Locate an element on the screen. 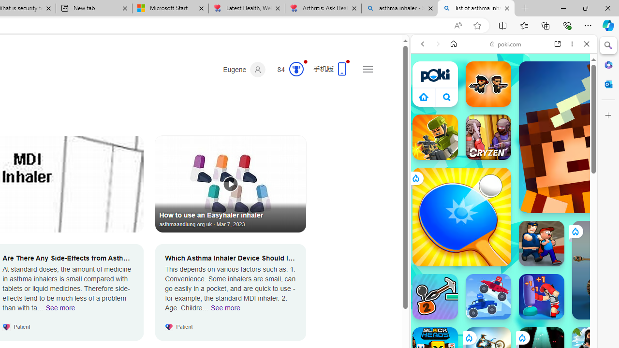  Search Filter, Search Tools is located at coordinates (529, 110).